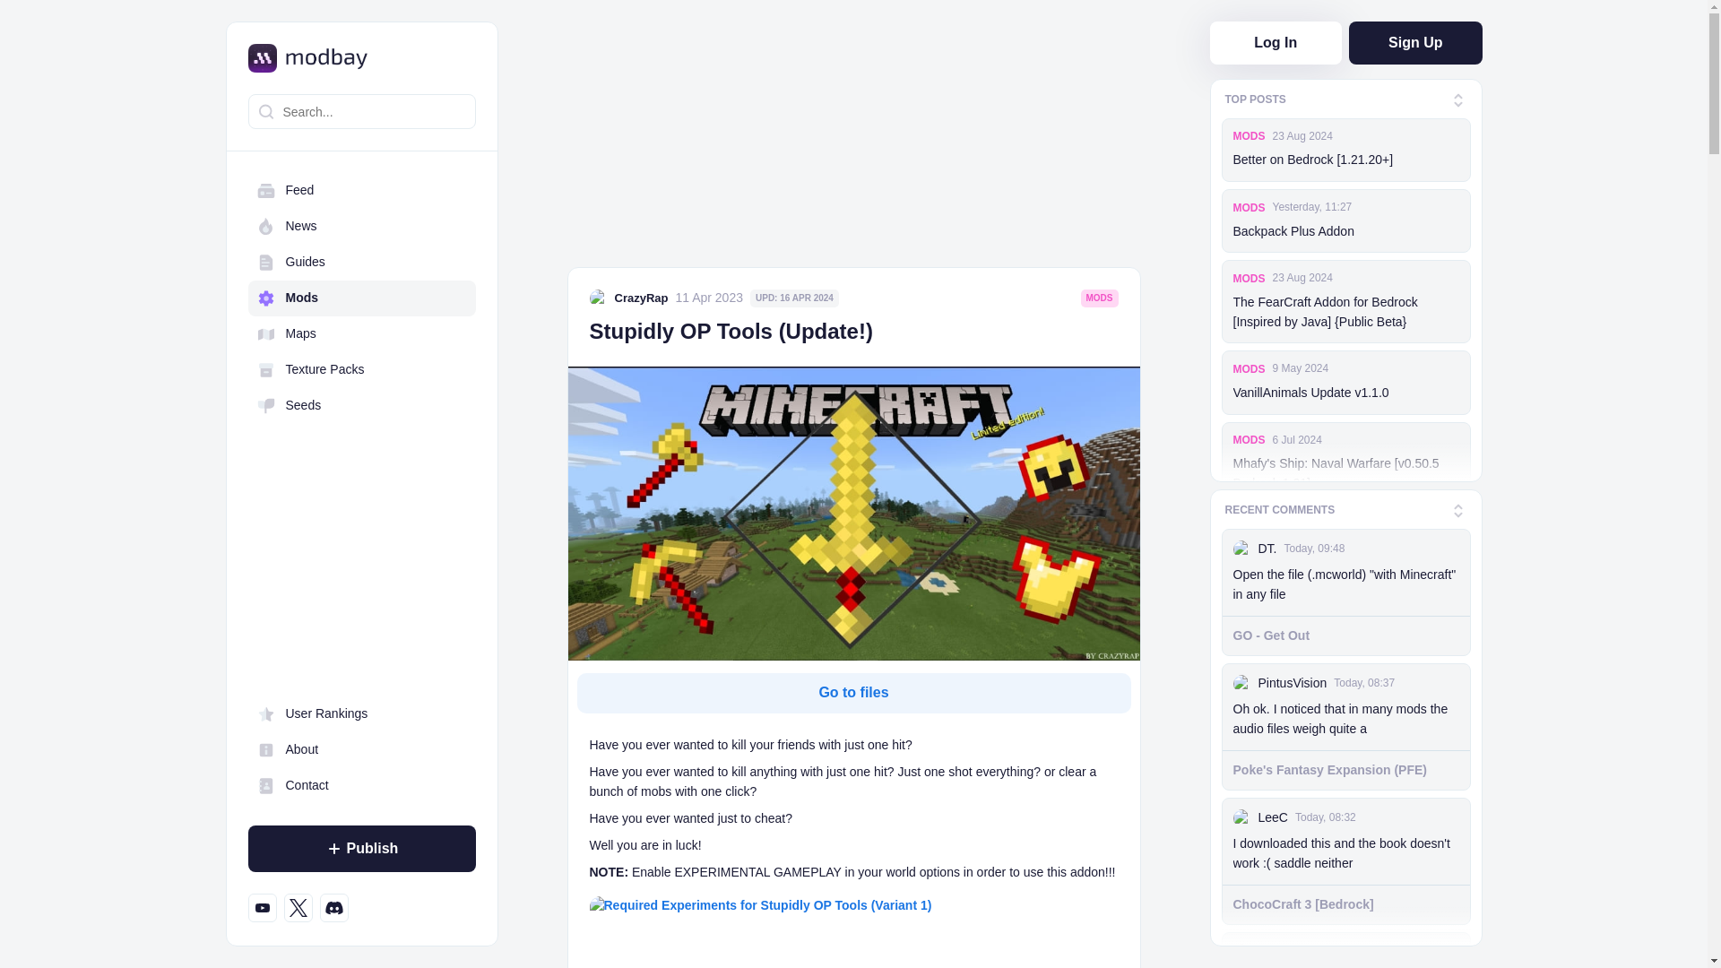 This screenshot has width=1721, height=968. I want to click on Contact, so click(360, 786).